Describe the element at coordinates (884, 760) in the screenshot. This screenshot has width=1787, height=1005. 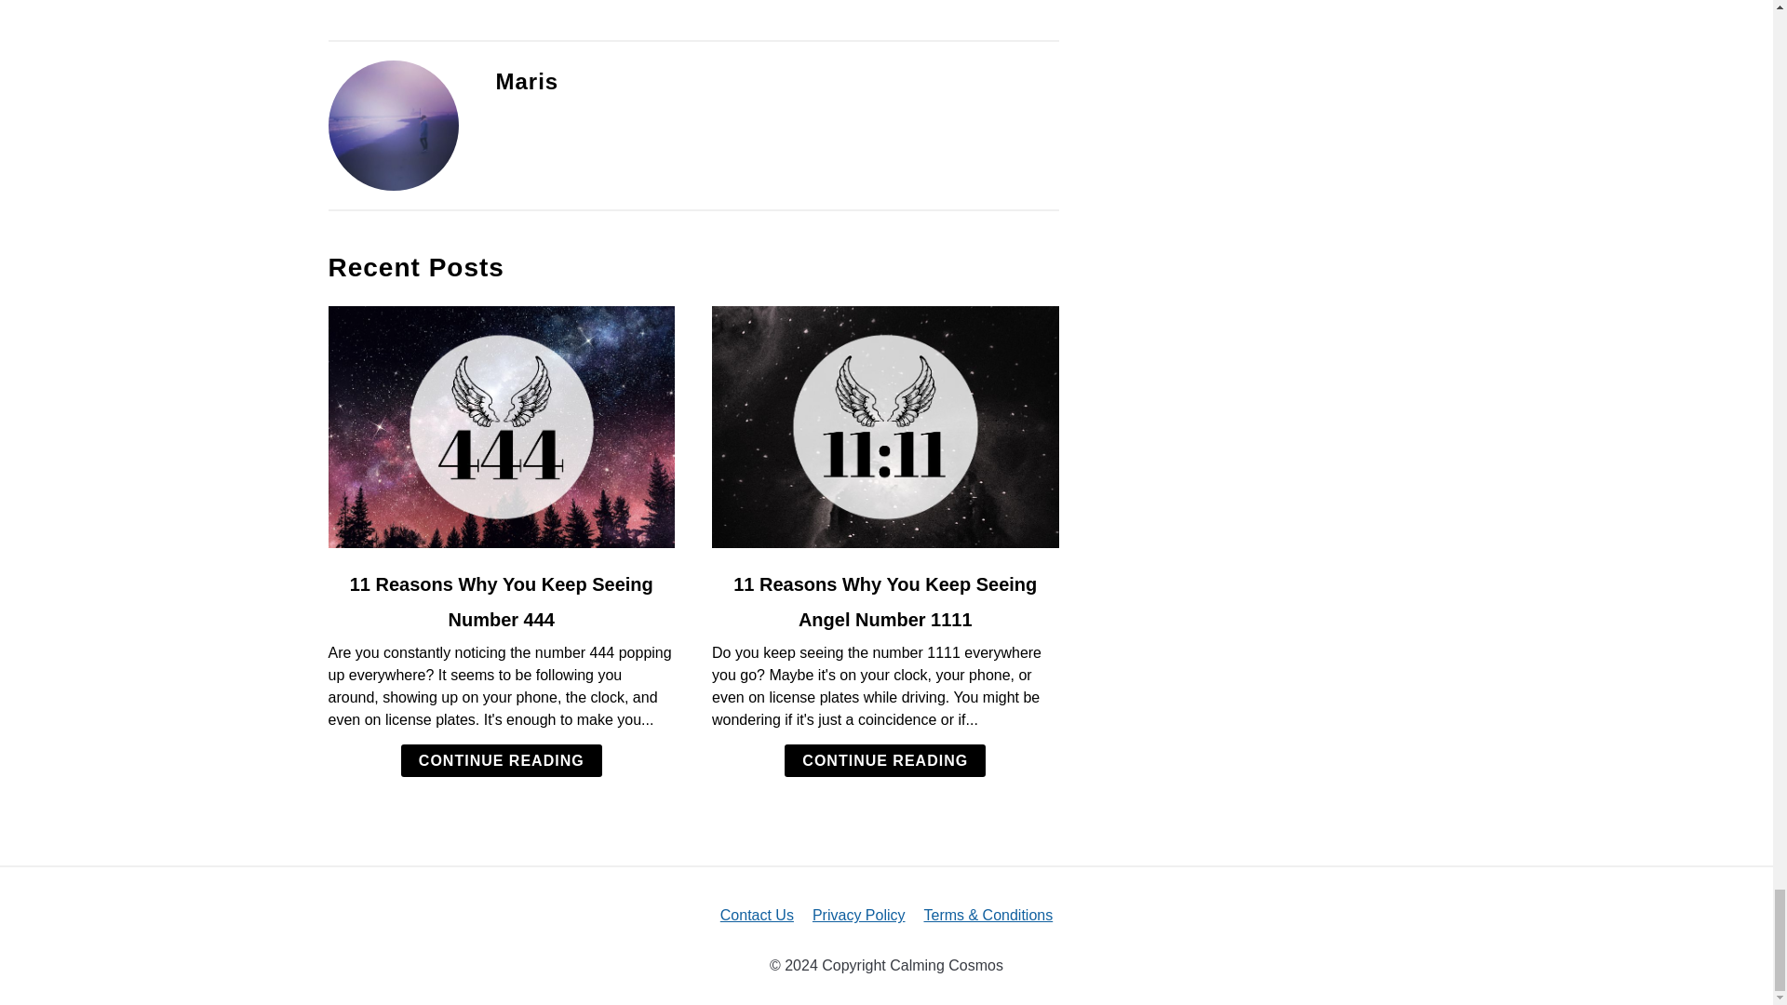
I see `CONTINUE READING` at that location.